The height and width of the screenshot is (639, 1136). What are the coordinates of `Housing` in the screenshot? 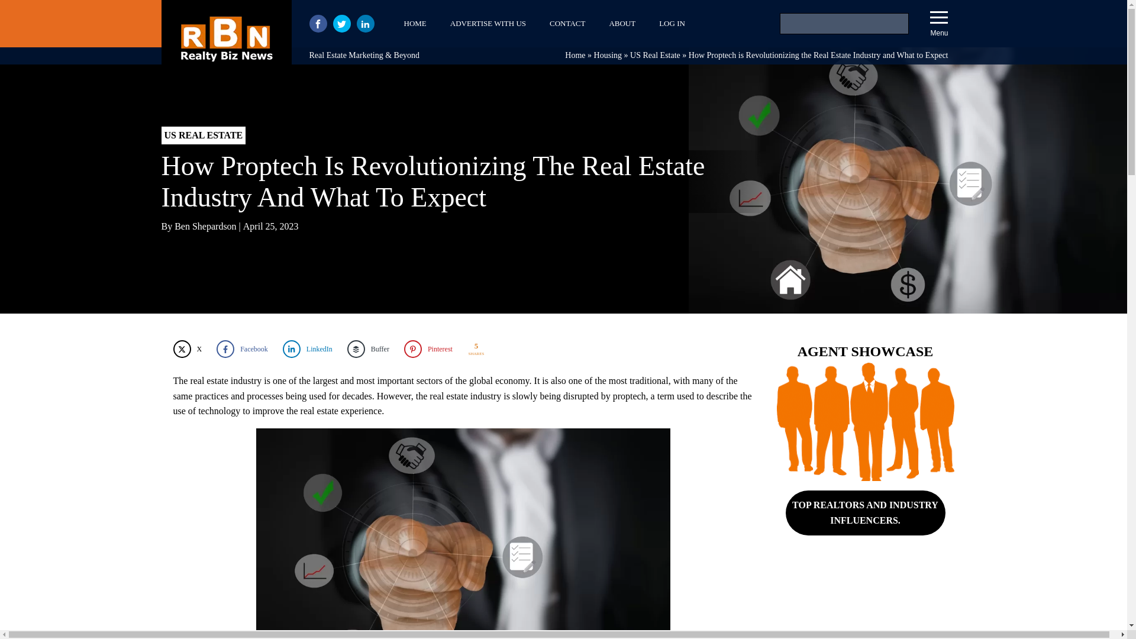 It's located at (608, 56).